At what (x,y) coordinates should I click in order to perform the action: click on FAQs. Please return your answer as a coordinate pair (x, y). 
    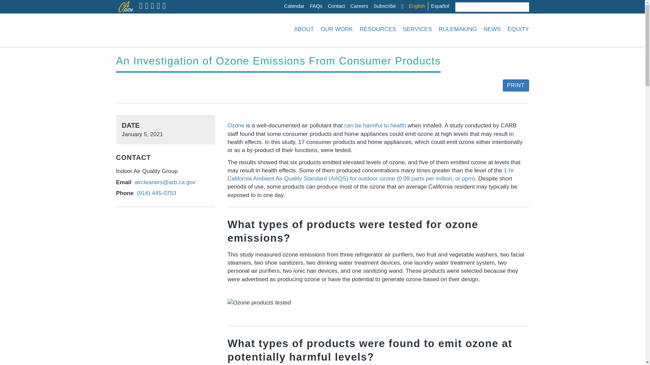
    Looking at the image, I should click on (316, 6).